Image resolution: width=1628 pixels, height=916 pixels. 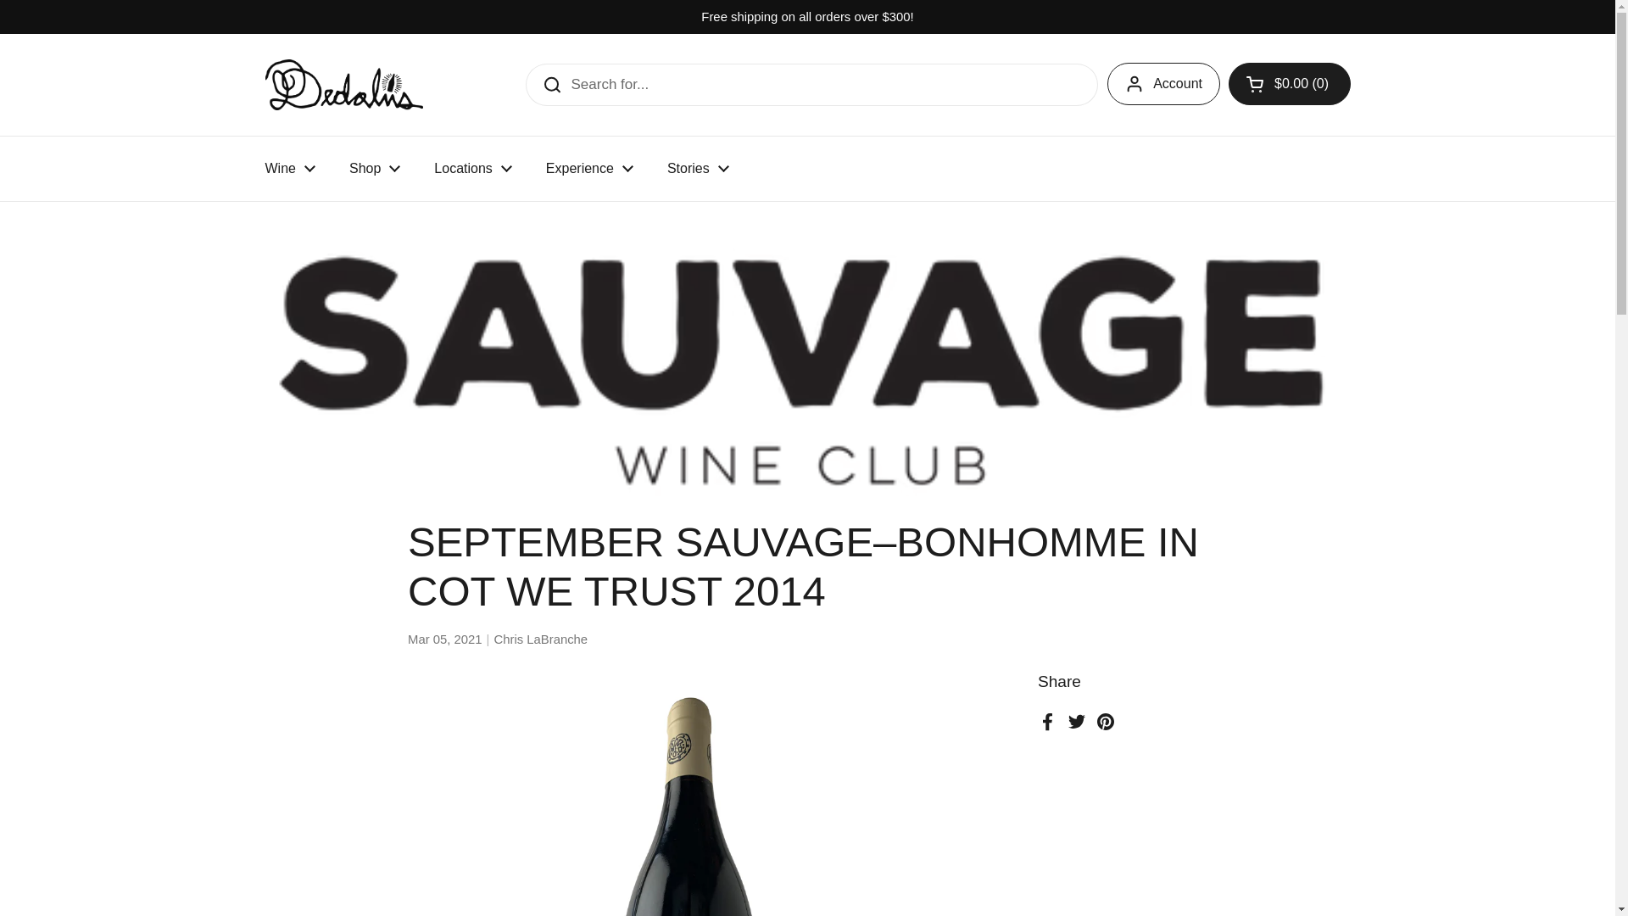 What do you see at coordinates (1163, 84) in the screenshot?
I see `Account` at bounding box center [1163, 84].